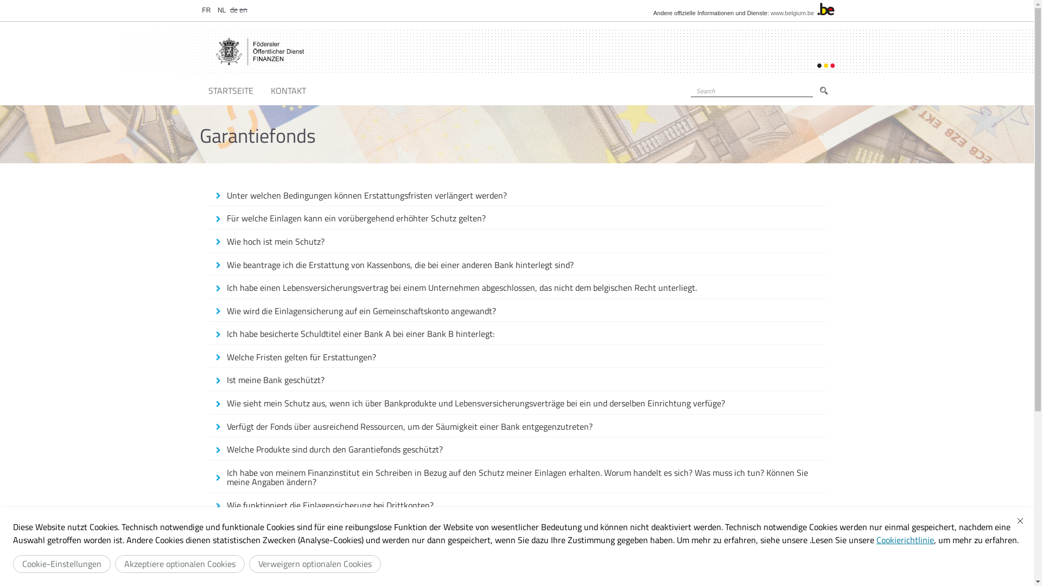  Describe the element at coordinates (905, 540) in the screenshot. I see `Cookierichtlinie` at that location.